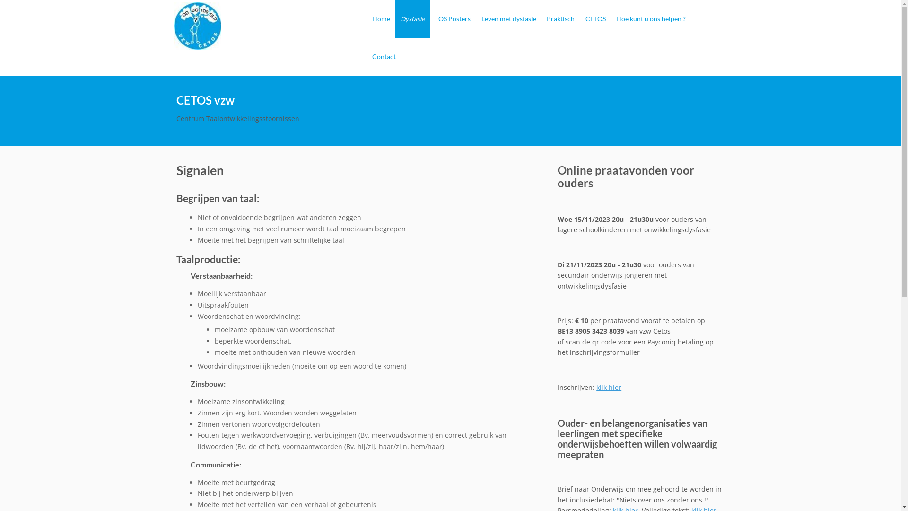 The height and width of the screenshot is (511, 908). What do you see at coordinates (509, 19) in the screenshot?
I see `Leven met dysfasie` at bounding box center [509, 19].